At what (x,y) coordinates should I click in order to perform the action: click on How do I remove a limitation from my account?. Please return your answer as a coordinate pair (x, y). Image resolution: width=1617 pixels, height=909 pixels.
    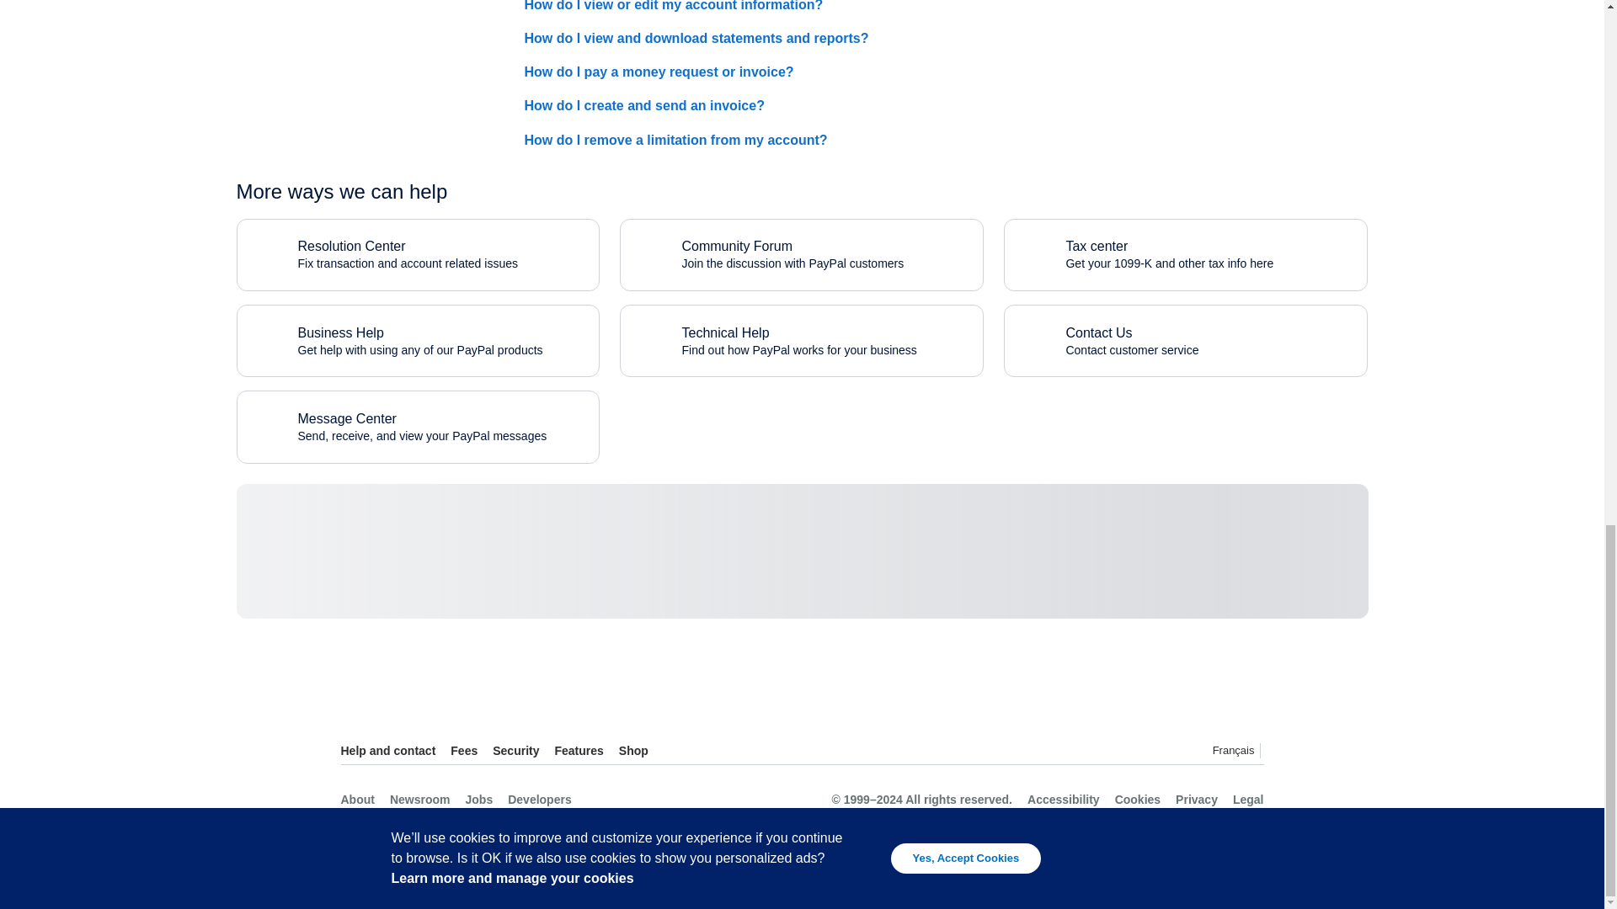
    Looking at the image, I should click on (643, 109).